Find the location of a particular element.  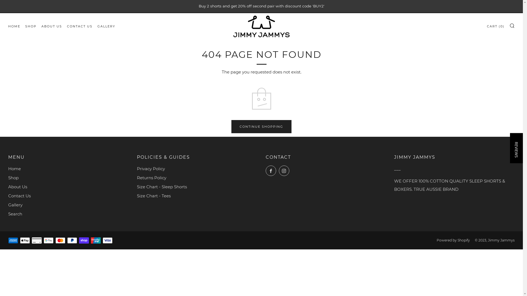

CONTINUE SHOPPING is located at coordinates (261, 127).